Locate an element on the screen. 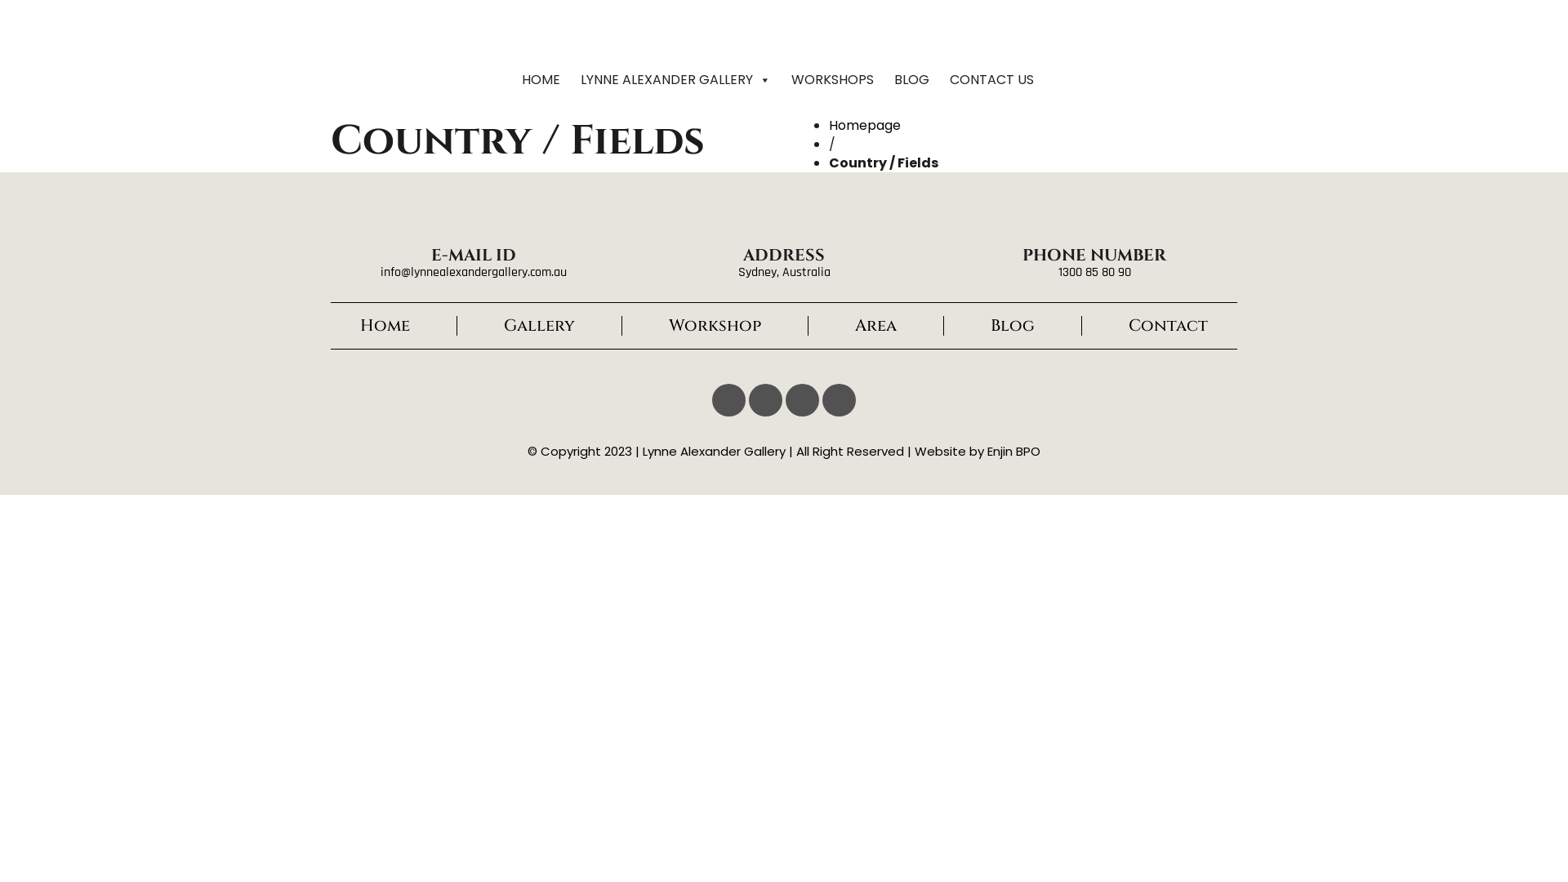  Sydney, Australia is located at coordinates (784, 273).